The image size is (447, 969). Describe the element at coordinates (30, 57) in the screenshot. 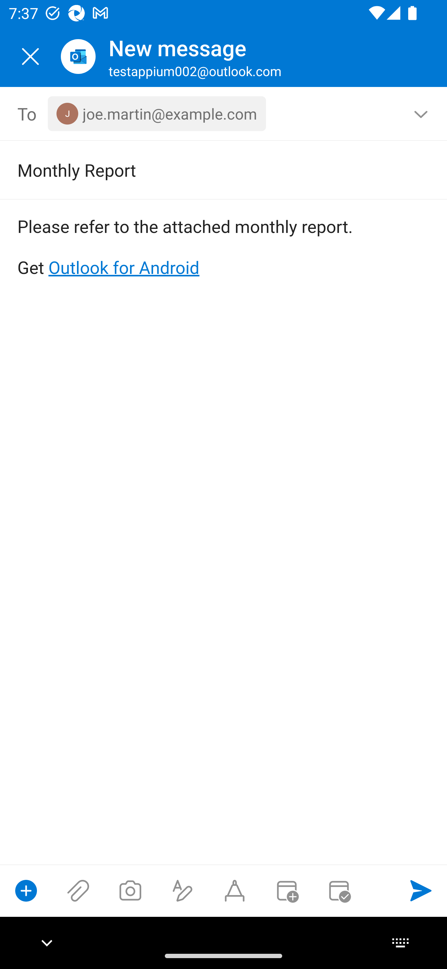

I see `Close` at that location.